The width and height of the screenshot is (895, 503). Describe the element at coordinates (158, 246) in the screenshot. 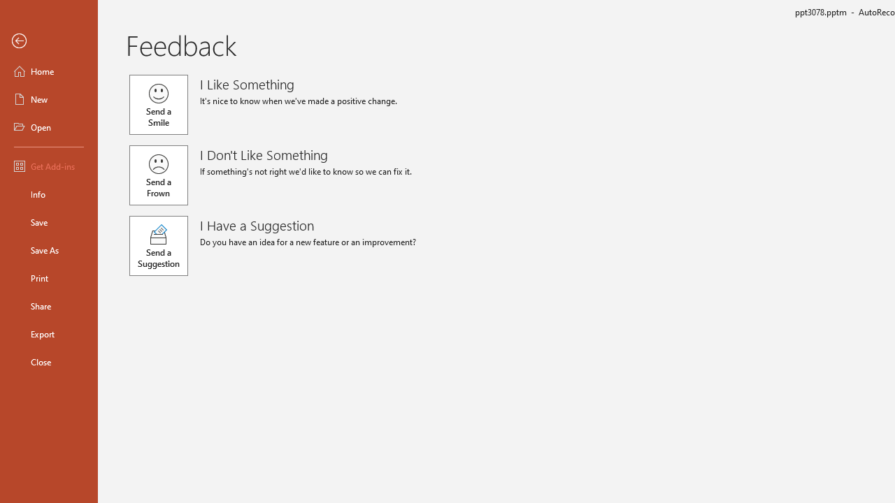

I see `Send a Suggestion` at that location.